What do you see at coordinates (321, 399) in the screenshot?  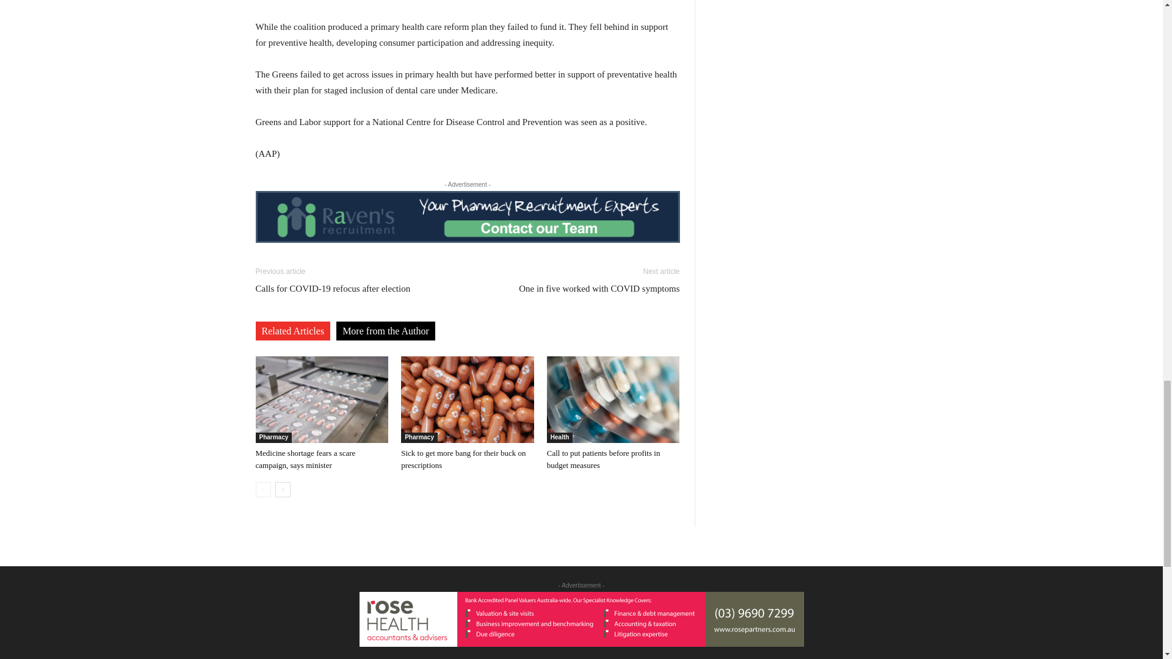 I see `Medicine shortage fears a scare campaign, says minister` at bounding box center [321, 399].